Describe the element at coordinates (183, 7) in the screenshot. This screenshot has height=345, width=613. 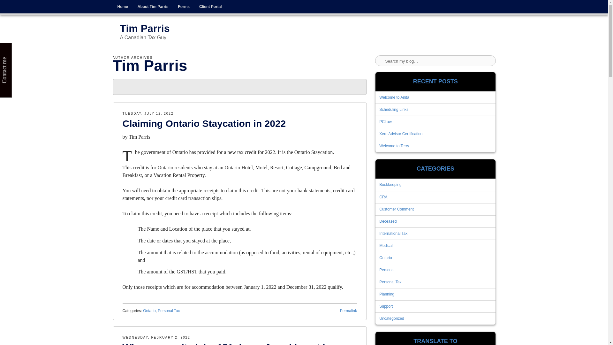
I see `Forms` at that location.